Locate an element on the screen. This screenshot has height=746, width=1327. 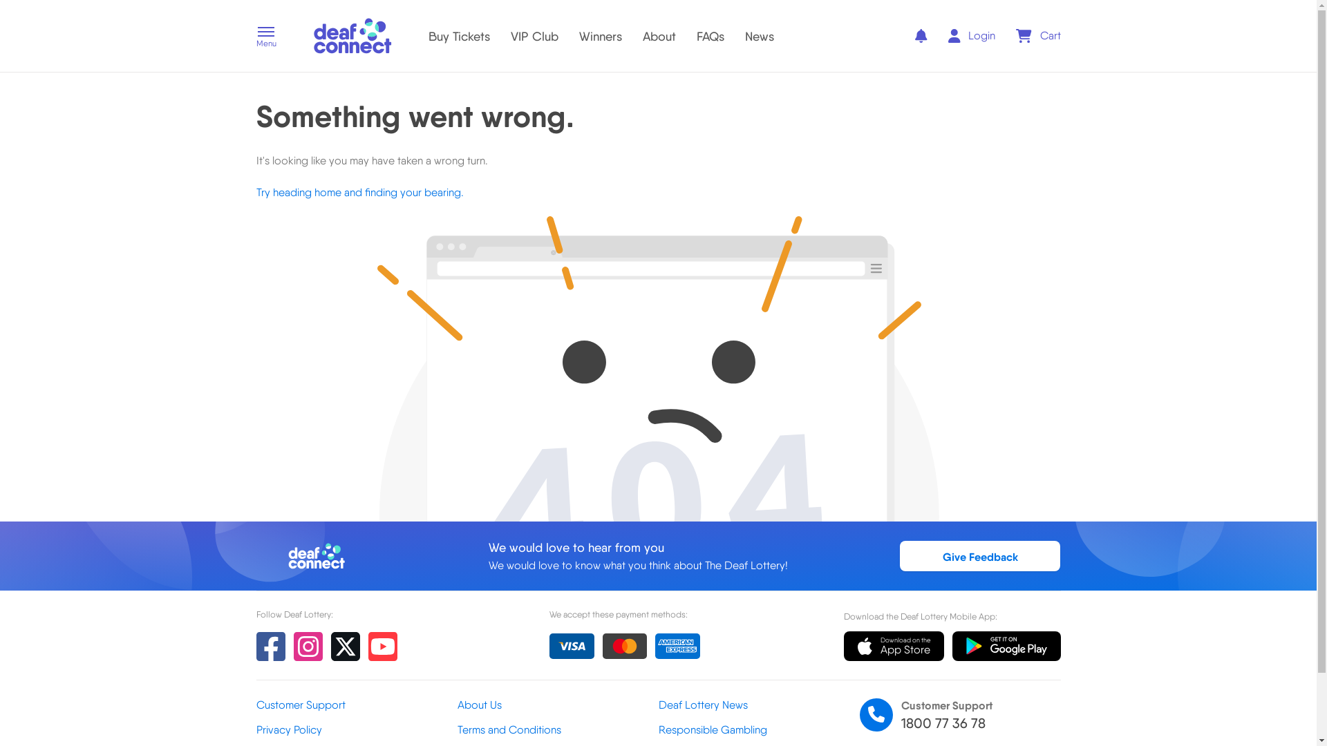
Deaf Lottery News is located at coordinates (759, 705).